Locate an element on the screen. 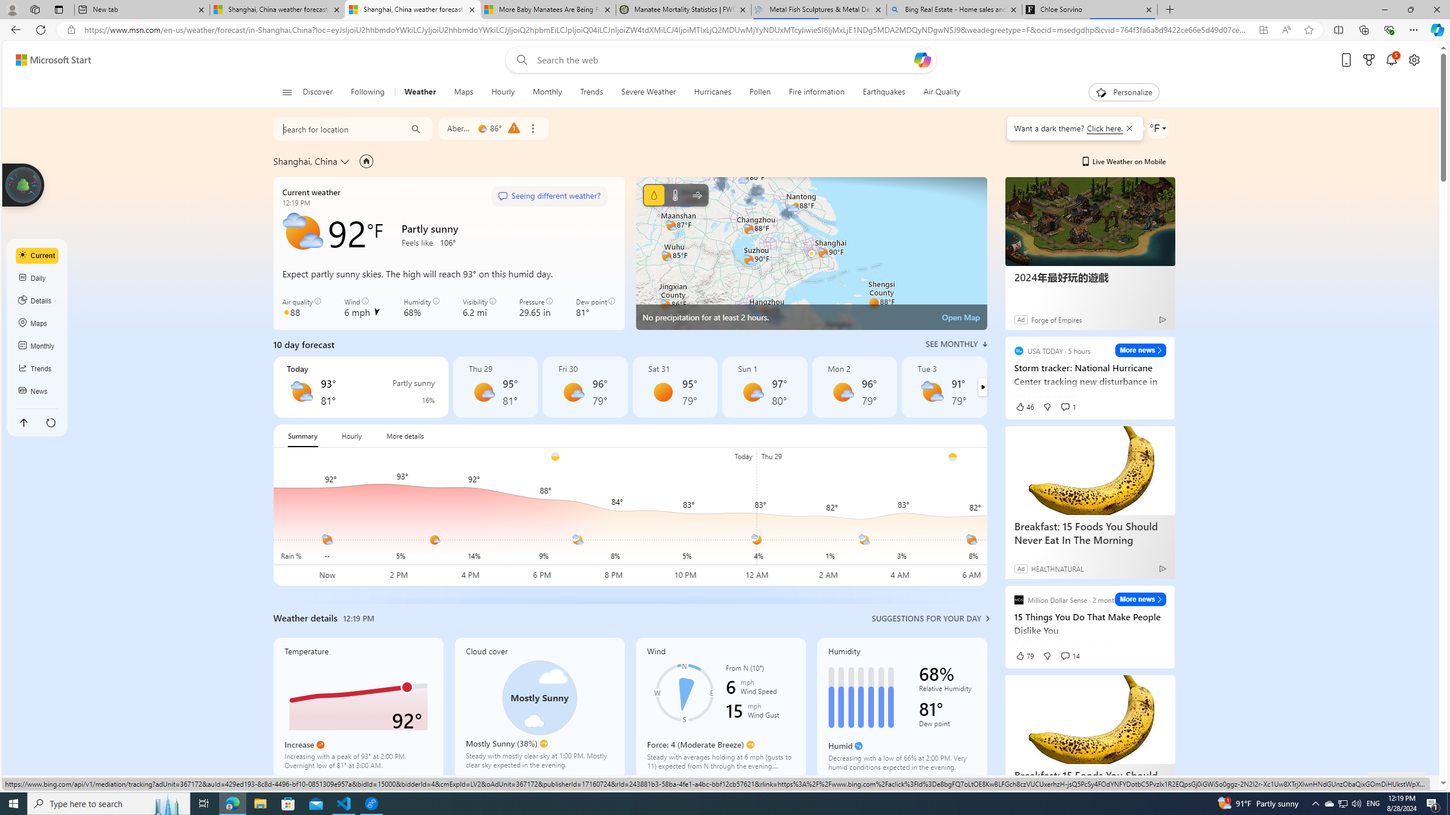 The width and height of the screenshot is (1450, 815). To get missing image descriptions, open the context menu. is located at coordinates (1101, 92).